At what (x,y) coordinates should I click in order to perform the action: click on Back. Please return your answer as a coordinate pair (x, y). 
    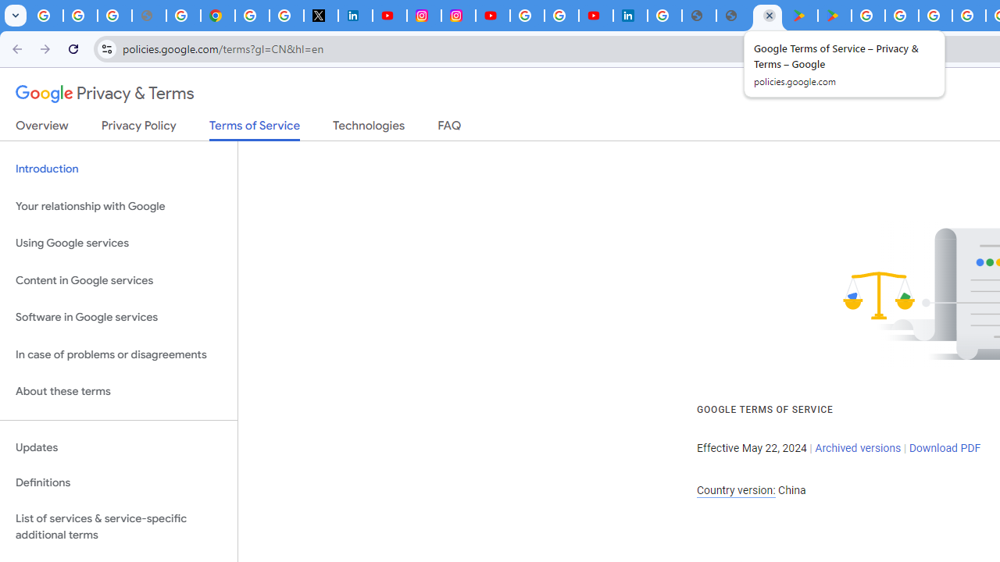
    Looking at the image, I should click on (15, 48).